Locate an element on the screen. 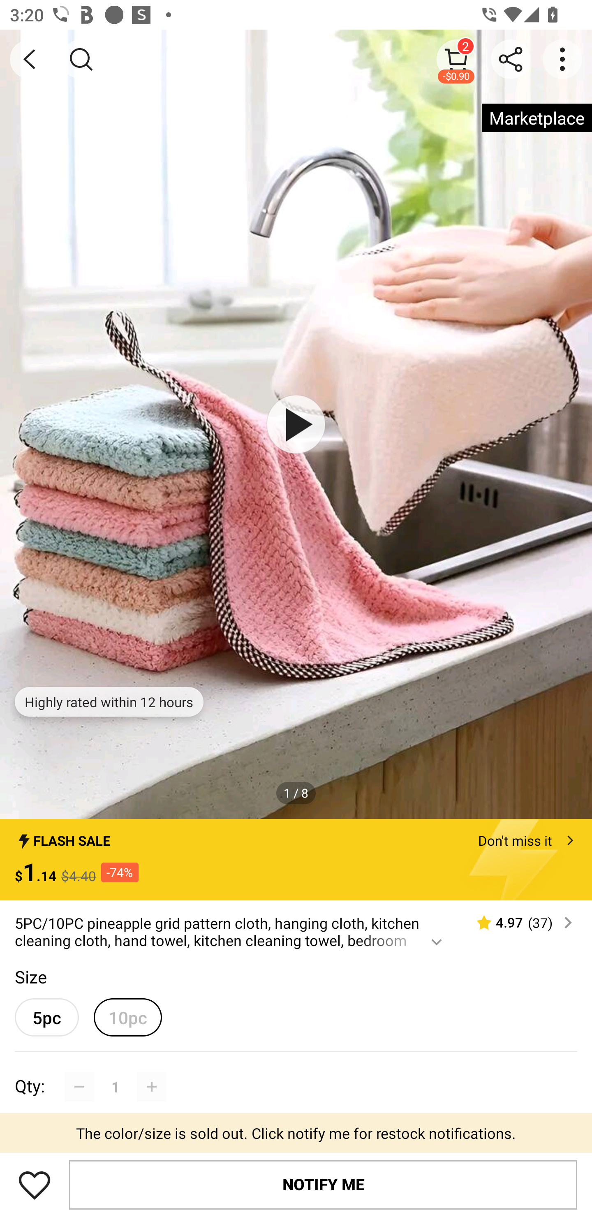 The width and height of the screenshot is (592, 1217). 4.97 (37) is located at coordinates (518, 923).